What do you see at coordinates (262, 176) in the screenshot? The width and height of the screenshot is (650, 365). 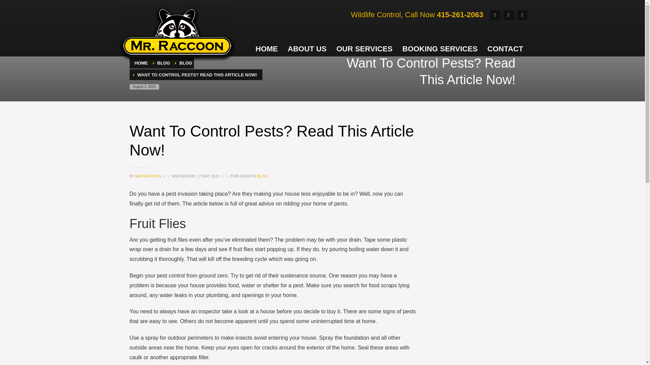 I see `BLOG` at bounding box center [262, 176].